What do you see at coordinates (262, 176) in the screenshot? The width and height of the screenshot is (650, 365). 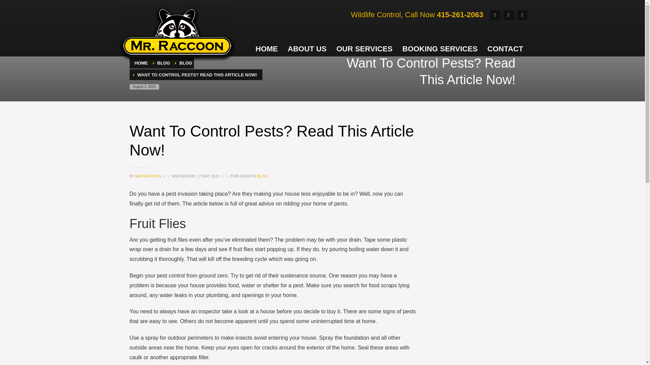 I see `BLOG` at bounding box center [262, 176].